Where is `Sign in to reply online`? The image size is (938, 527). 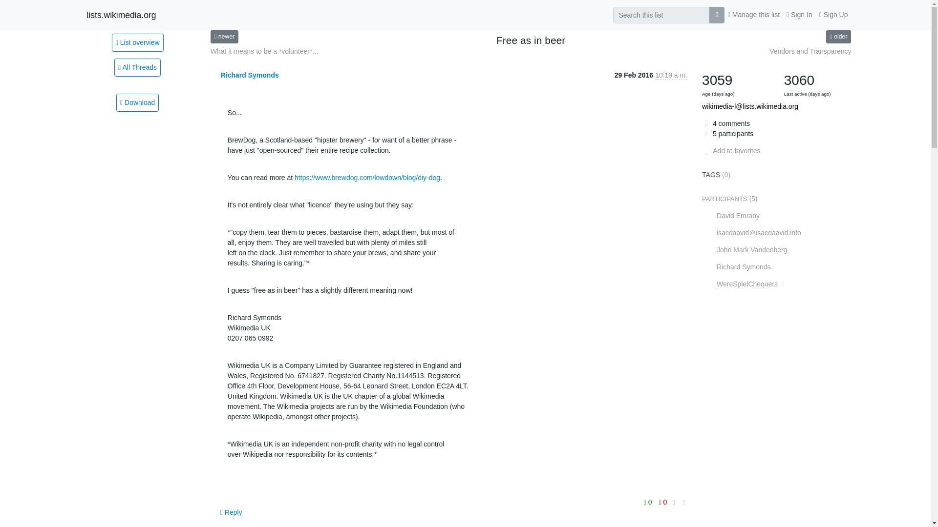
Sign in to reply online is located at coordinates (232, 512).